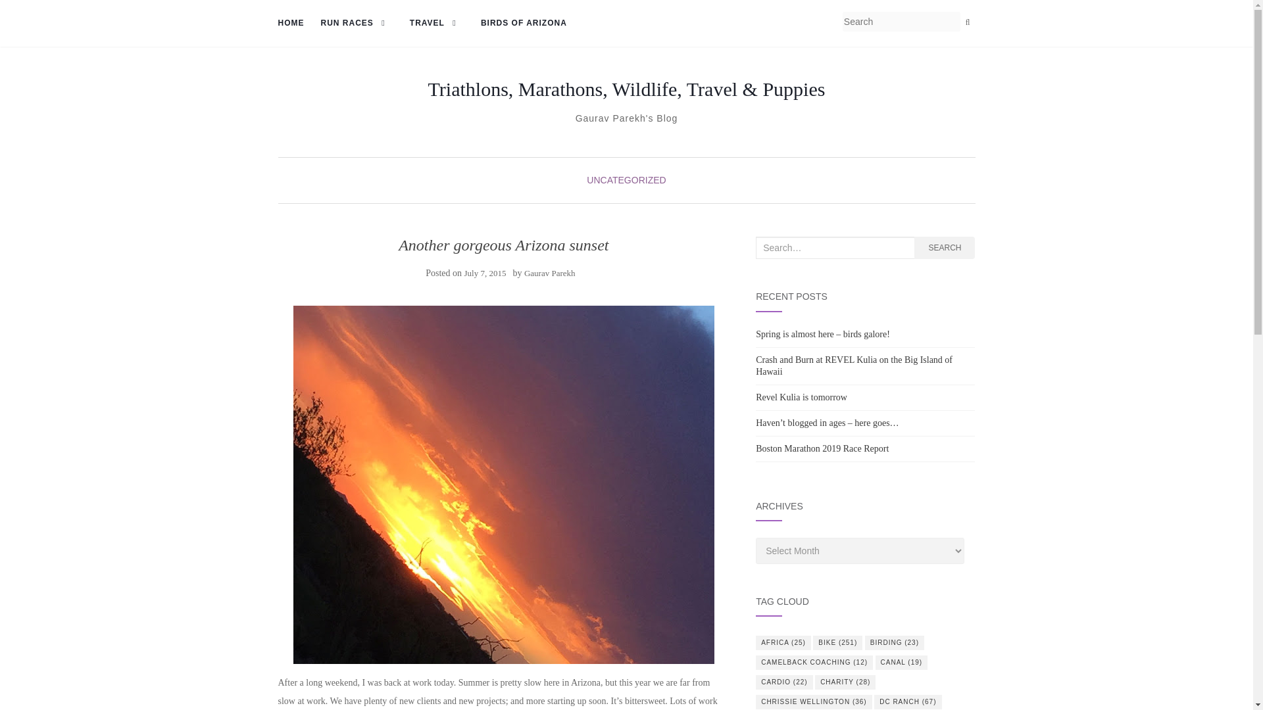 The image size is (1263, 710). Describe the element at coordinates (484, 273) in the screenshot. I see `July 7, 2015` at that location.